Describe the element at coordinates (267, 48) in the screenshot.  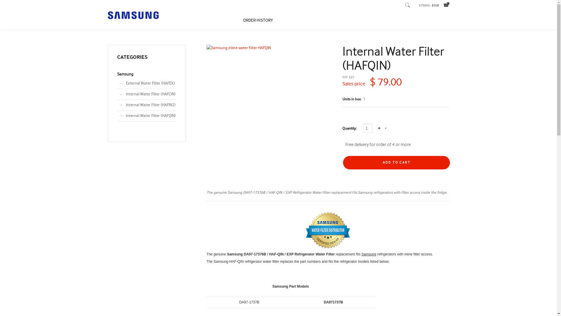
I see `Samsung inline water filter HAFQIN` at that location.